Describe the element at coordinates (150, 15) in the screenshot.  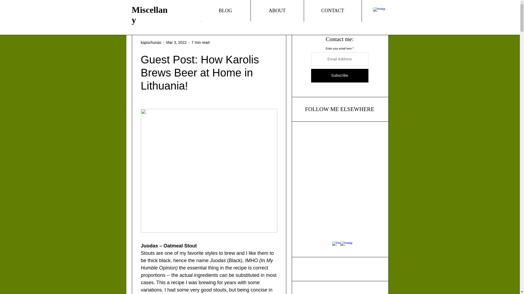
I see `Miscellany` at that location.